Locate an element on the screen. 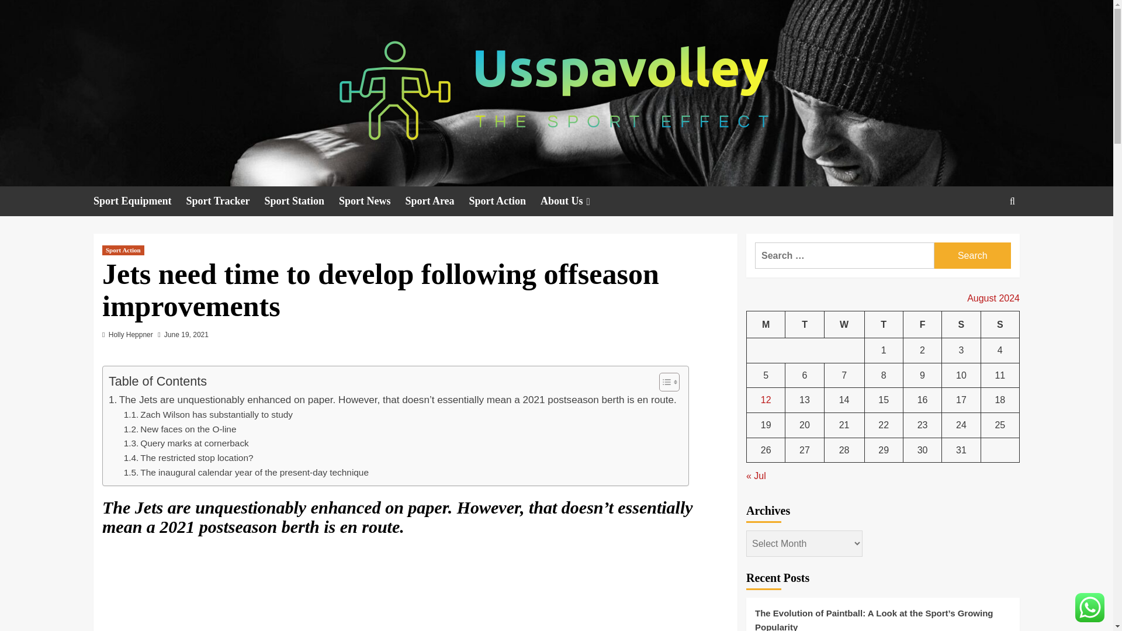 The image size is (1122, 631). About Us is located at coordinates (574, 201).